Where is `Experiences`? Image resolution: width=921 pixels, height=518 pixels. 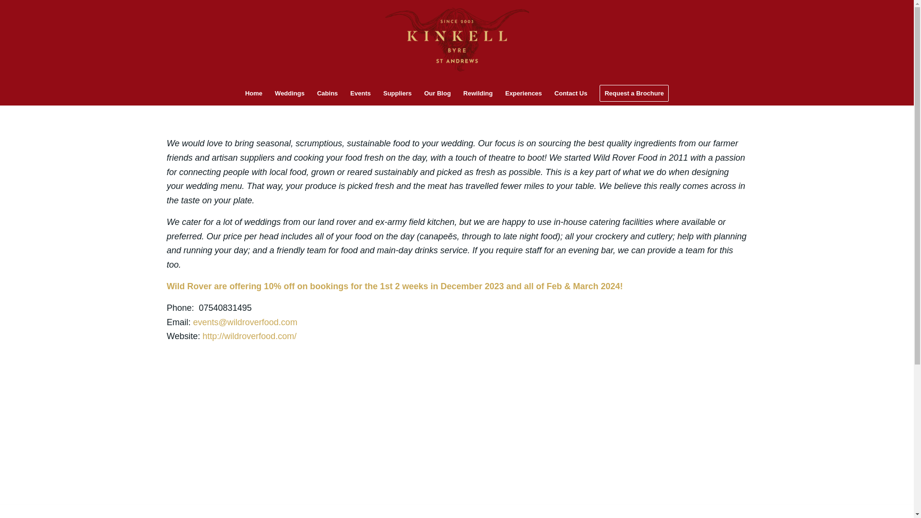
Experiences is located at coordinates (523, 93).